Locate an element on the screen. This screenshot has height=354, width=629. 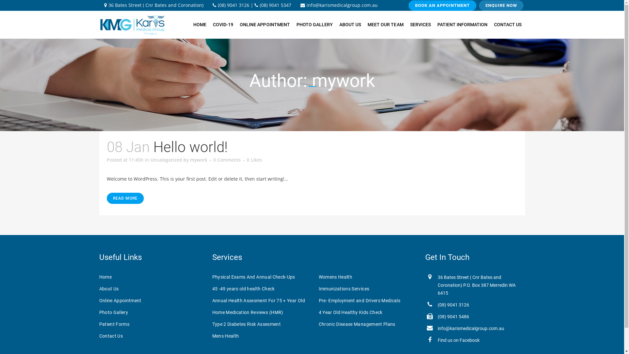
Photo Gallery is located at coordinates (150, 312).